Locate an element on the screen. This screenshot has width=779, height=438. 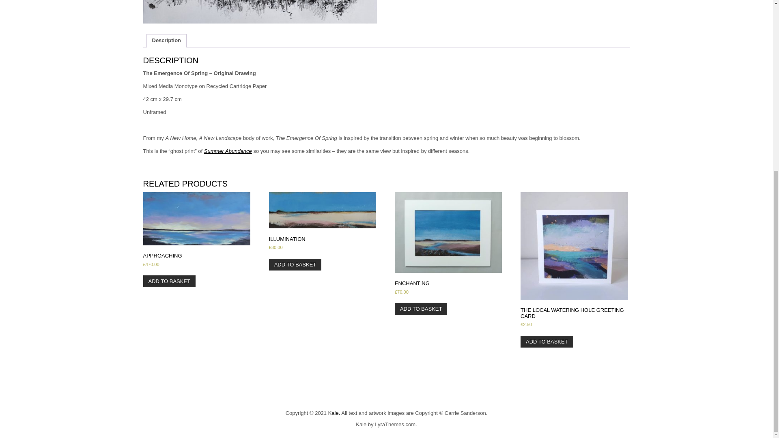
Kale. is located at coordinates (334, 413).